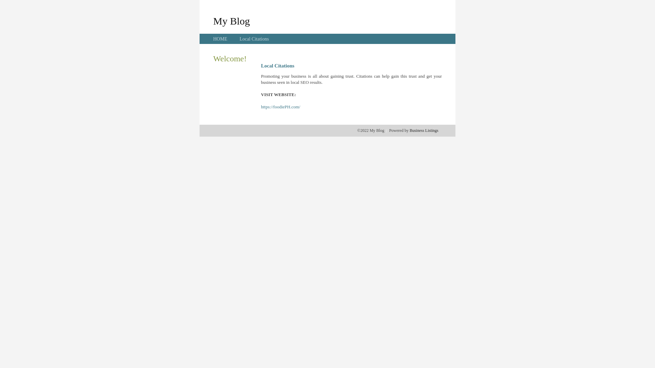 This screenshot has height=368, width=655. Describe the element at coordinates (232, 21) in the screenshot. I see `My Blog` at that location.